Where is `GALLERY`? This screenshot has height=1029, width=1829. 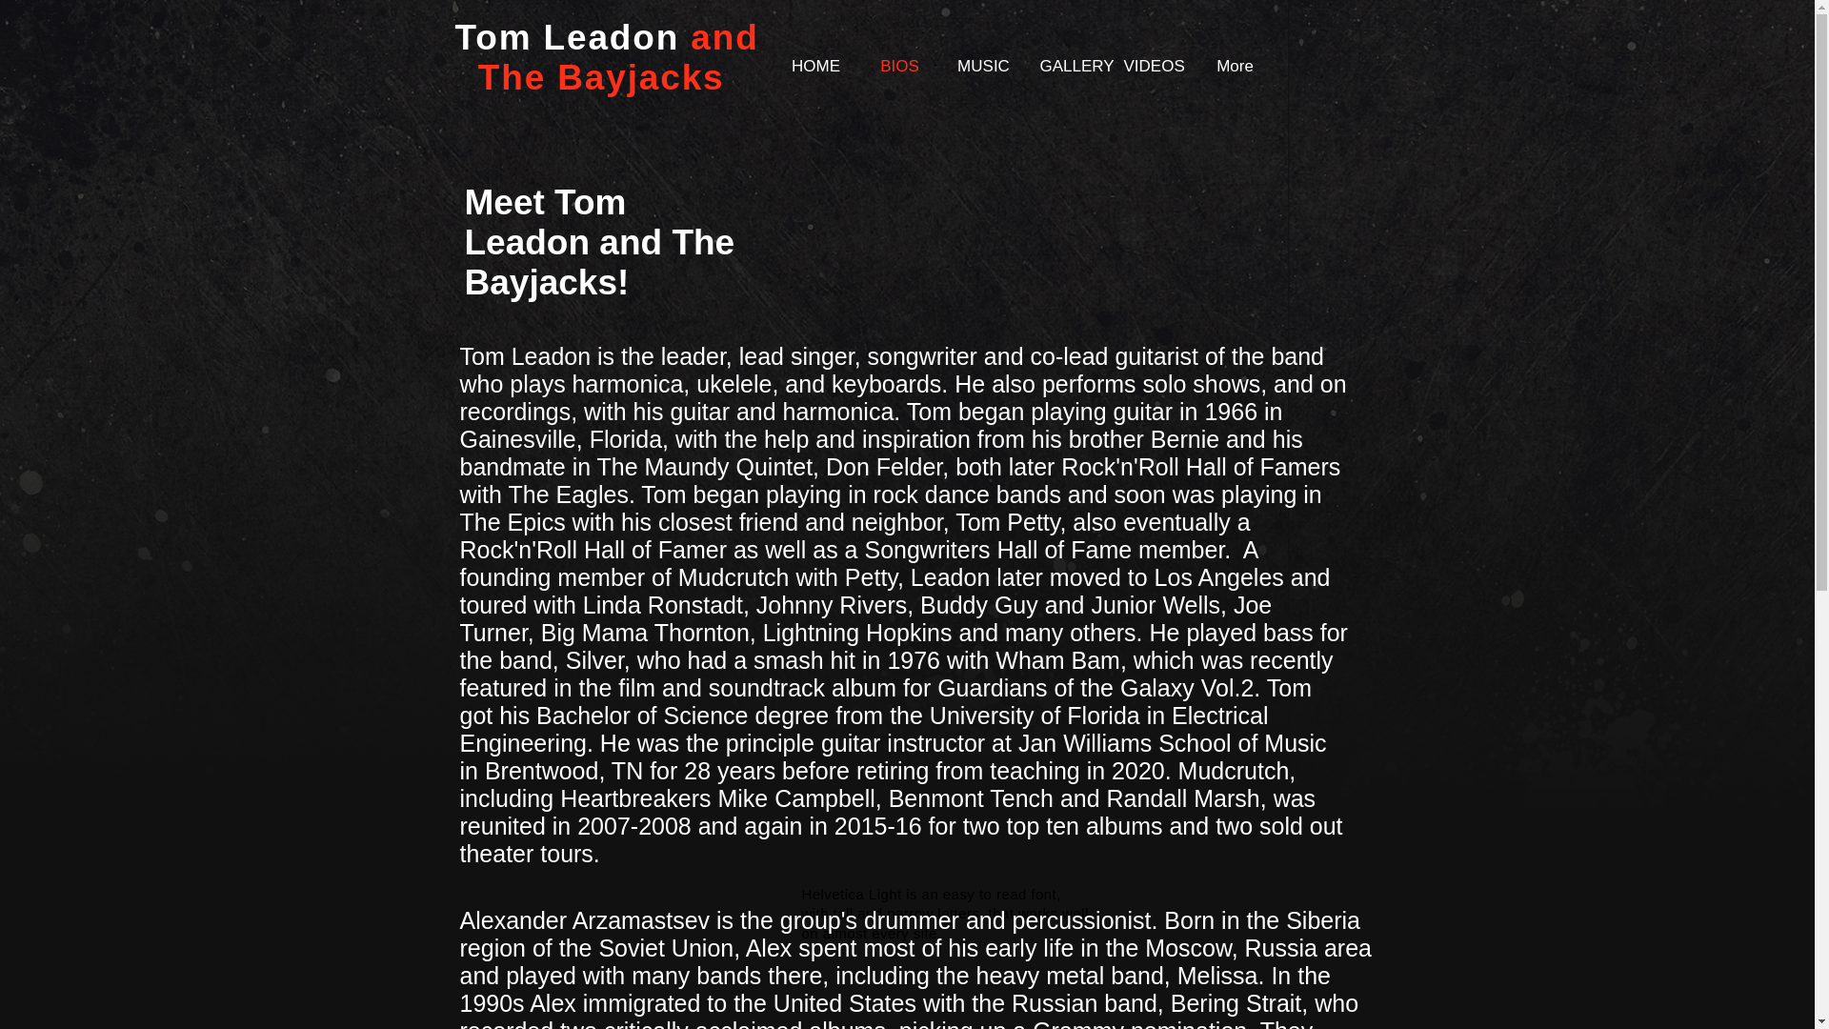 GALLERY is located at coordinates (1066, 66).